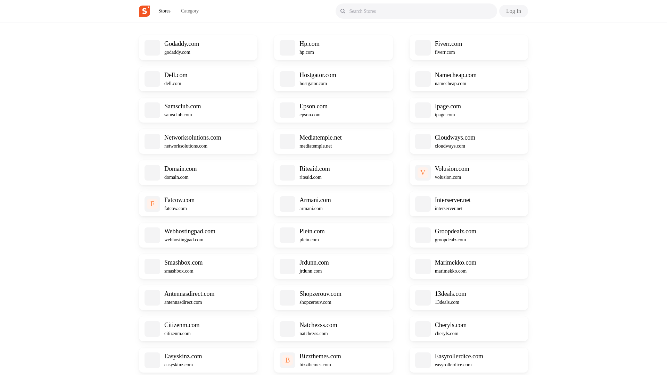 Image resolution: width=667 pixels, height=375 pixels. Describe the element at coordinates (455, 137) in the screenshot. I see `Cloudways.com` at that location.